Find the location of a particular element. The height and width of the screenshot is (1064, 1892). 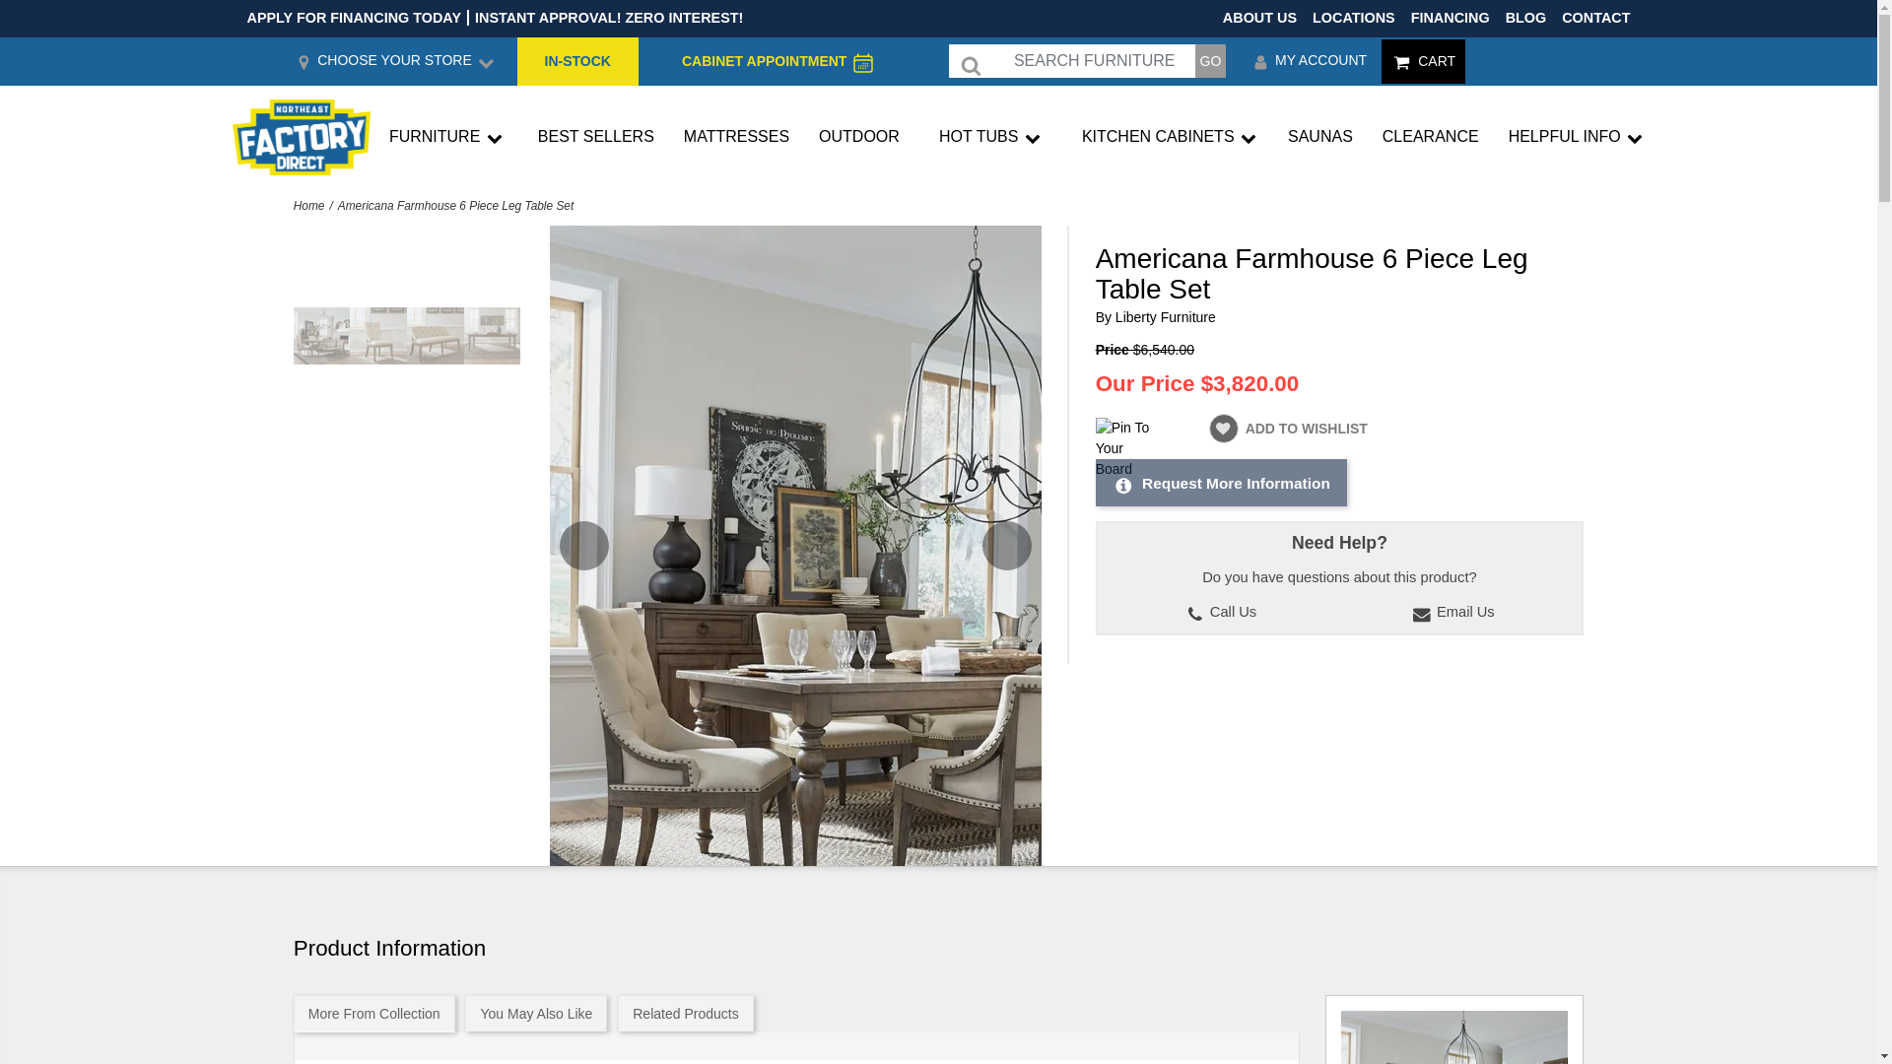

LOCATIONS is located at coordinates (1354, 17).